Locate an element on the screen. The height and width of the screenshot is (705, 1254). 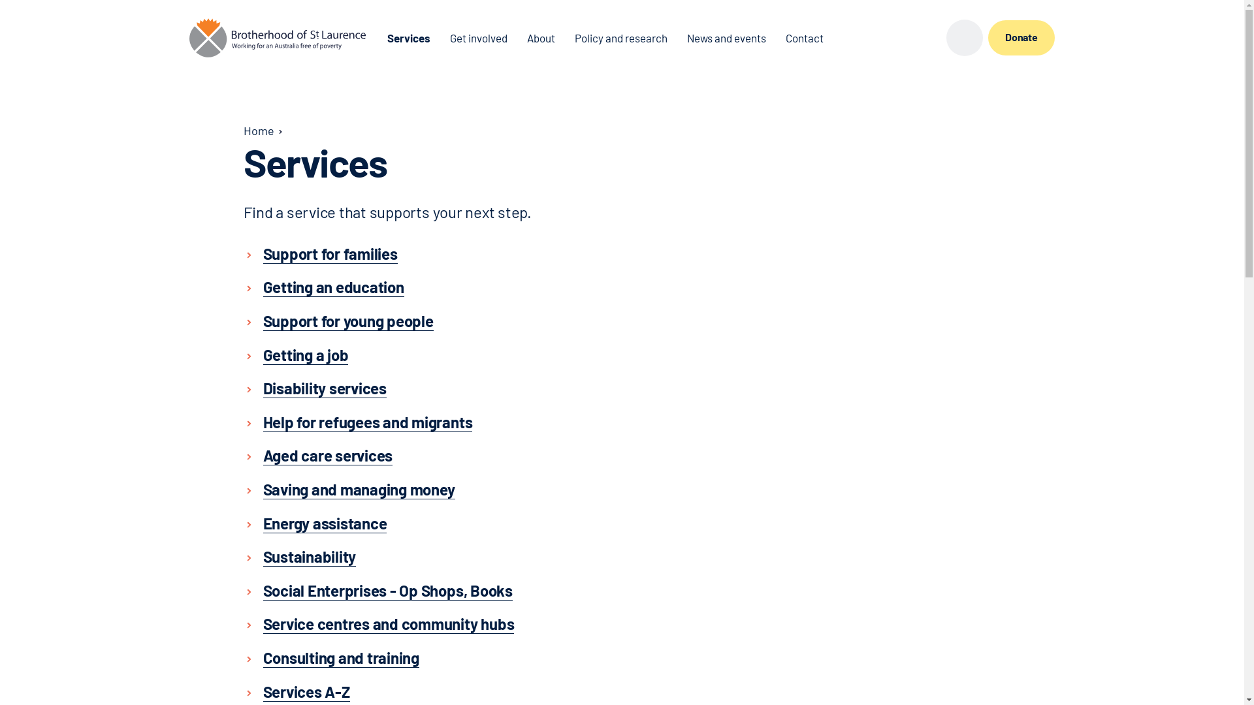
Energy assistance is located at coordinates (325, 524).